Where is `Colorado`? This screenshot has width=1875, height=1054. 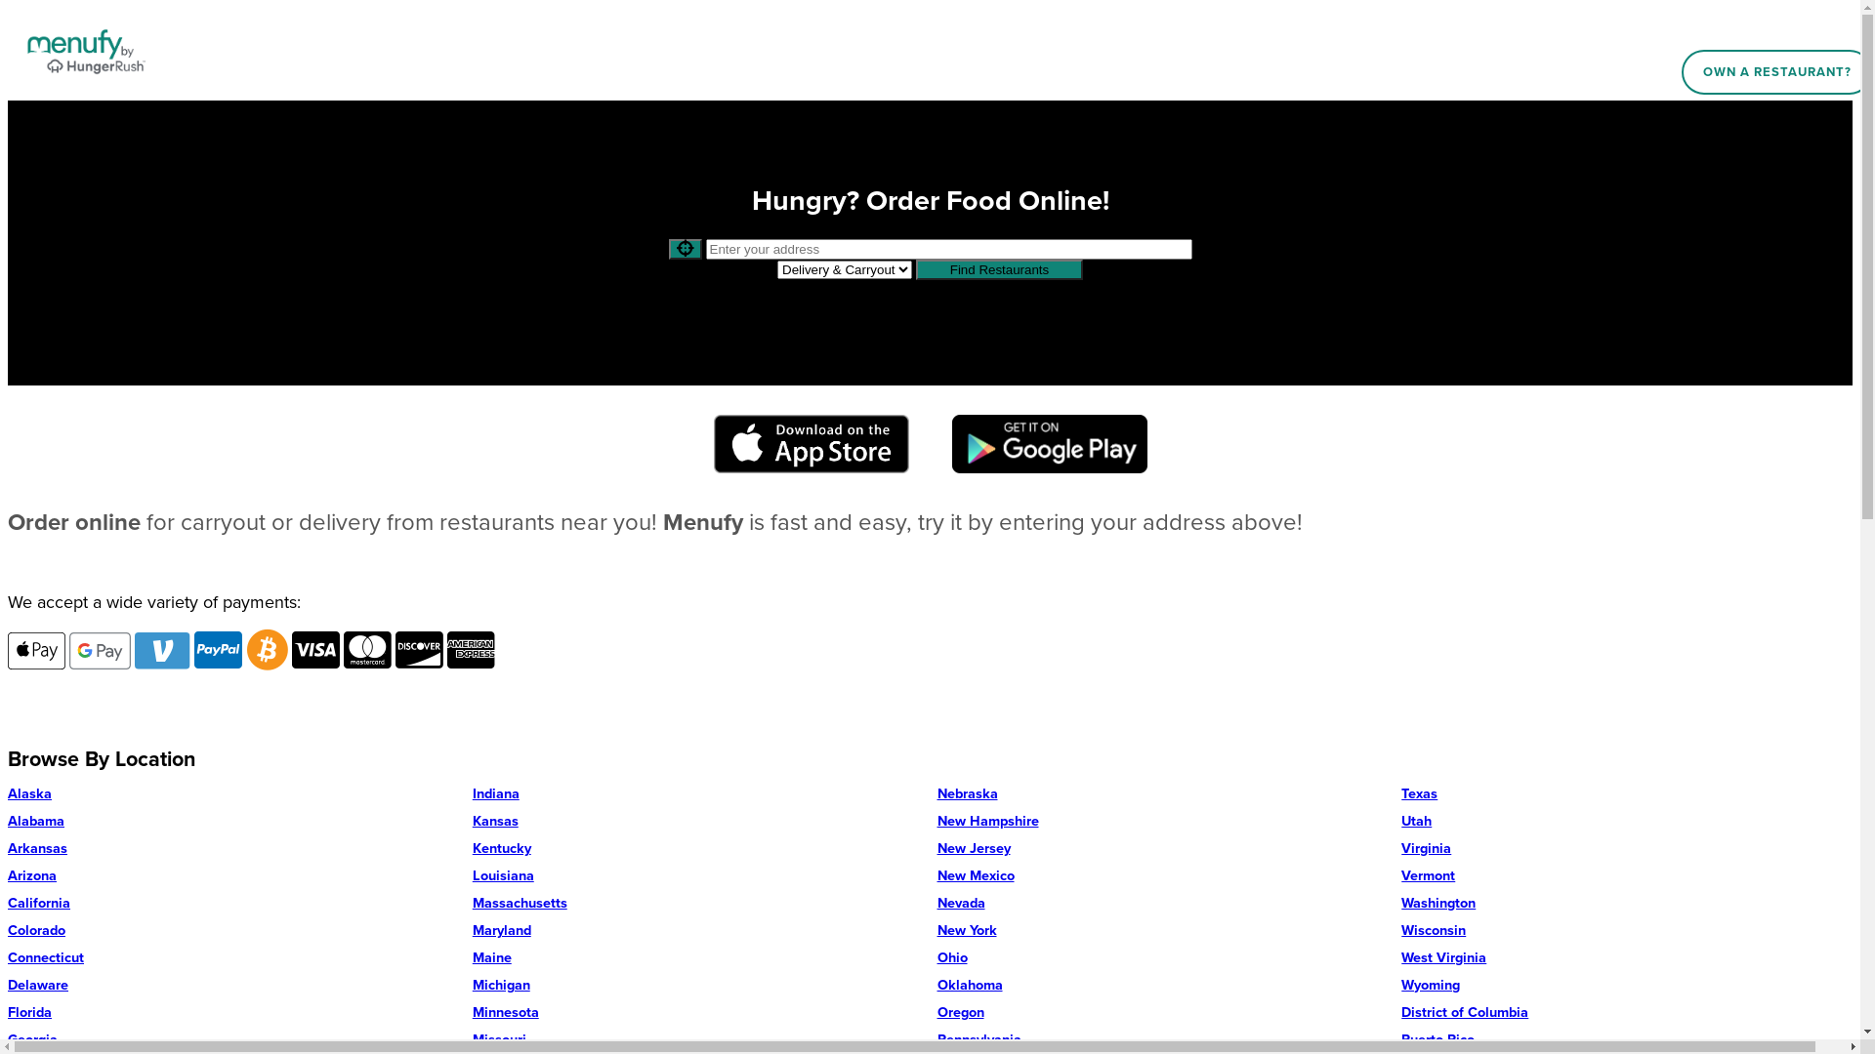 Colorado is located at coordinates (233, 931).